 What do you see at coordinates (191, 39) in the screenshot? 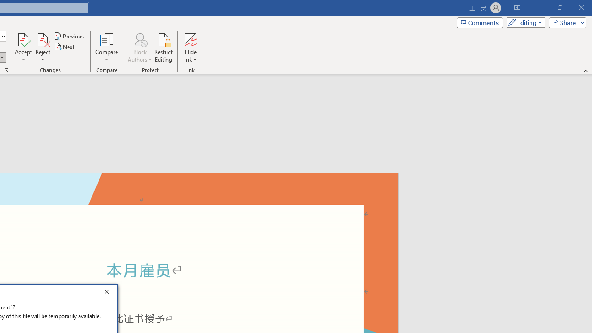
I see `Hide Ink` at bounding box center [191, 39].